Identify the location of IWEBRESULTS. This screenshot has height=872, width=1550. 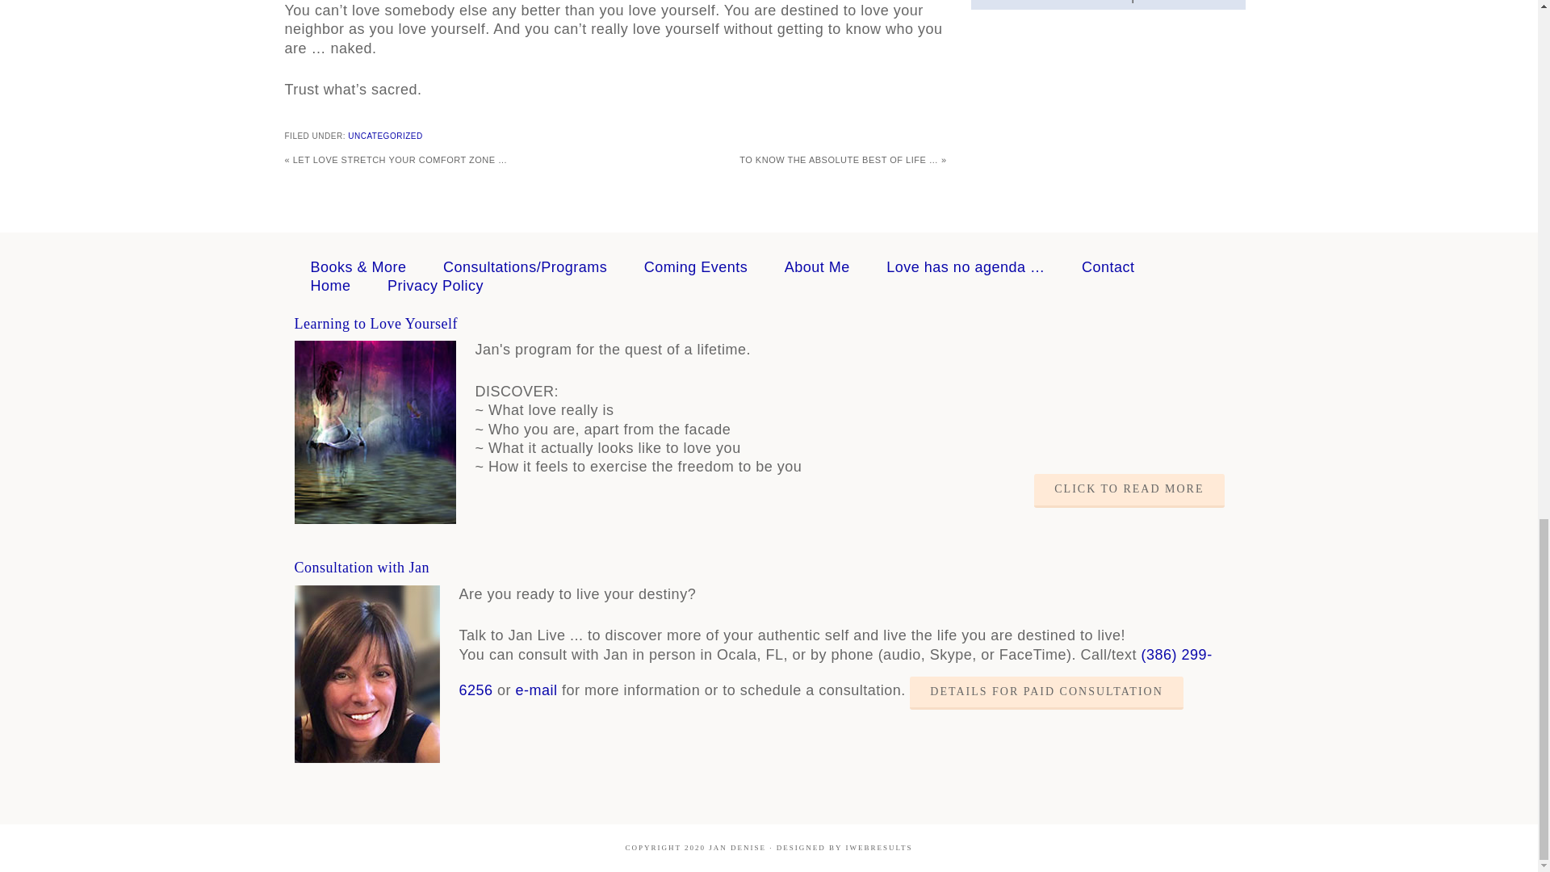
(878, 848).